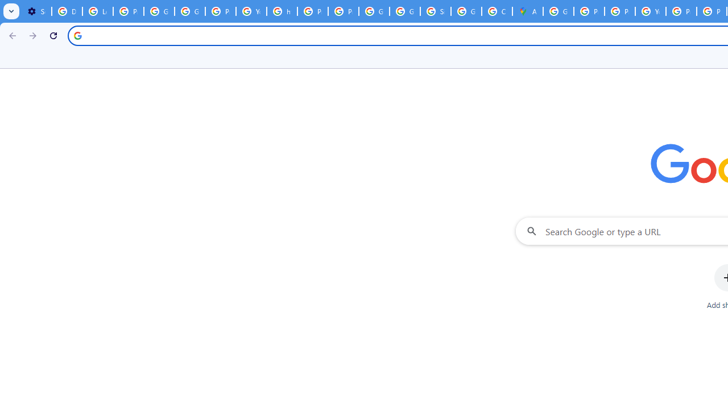 This screenshot has width=728, height=409. Describe the element at coordinates (67, 11) in the screenshot. I see `Delete photos & videos - Computer - Google Photos Help` at that location.